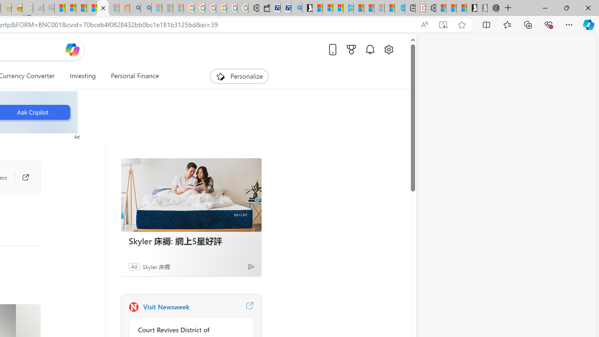  I want to click on Open settings, so click(388, 49).